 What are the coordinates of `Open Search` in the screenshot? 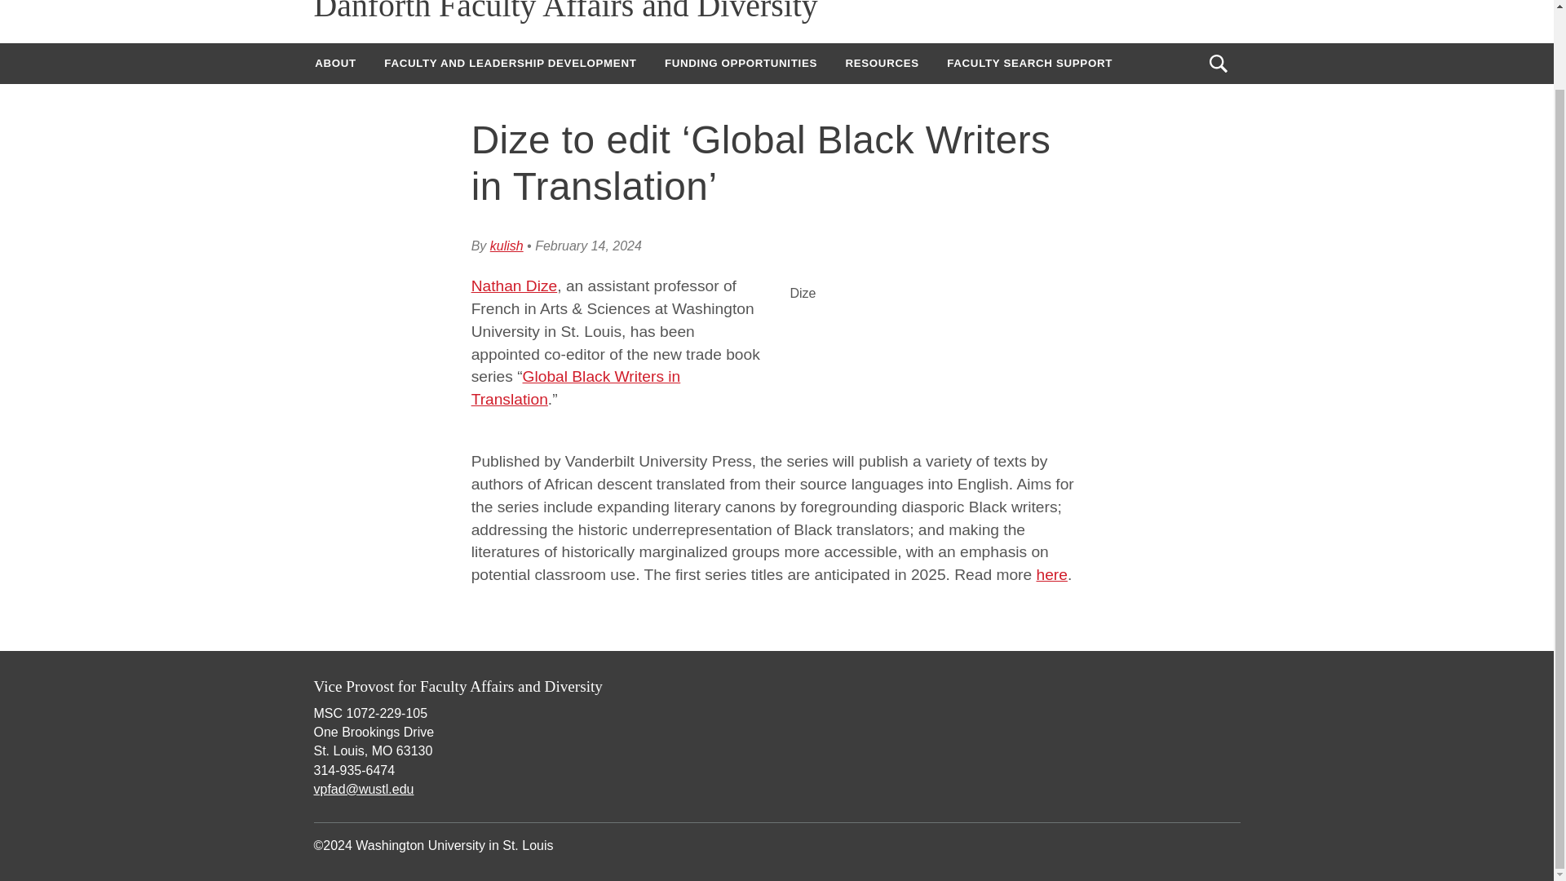 It's located at (1218, 64).